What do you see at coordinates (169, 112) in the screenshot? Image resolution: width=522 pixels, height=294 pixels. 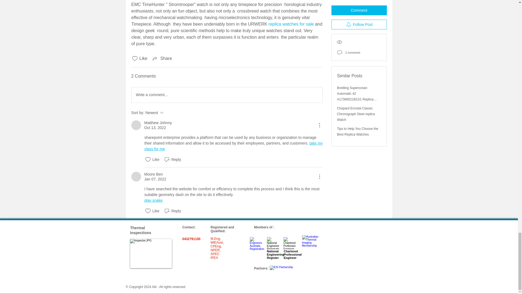 I see `Moore Ben` at bounding box center [169, 112].